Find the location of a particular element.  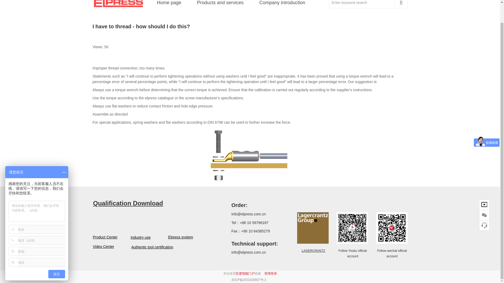

Elpress system is located at coordinates (180, 237).